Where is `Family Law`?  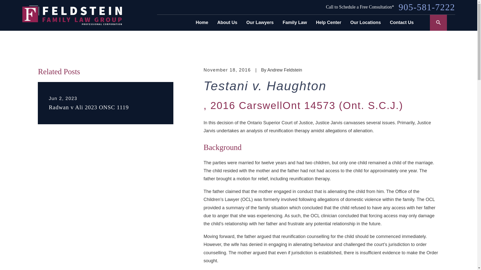 Family Law is located at coordinates (295, 22).